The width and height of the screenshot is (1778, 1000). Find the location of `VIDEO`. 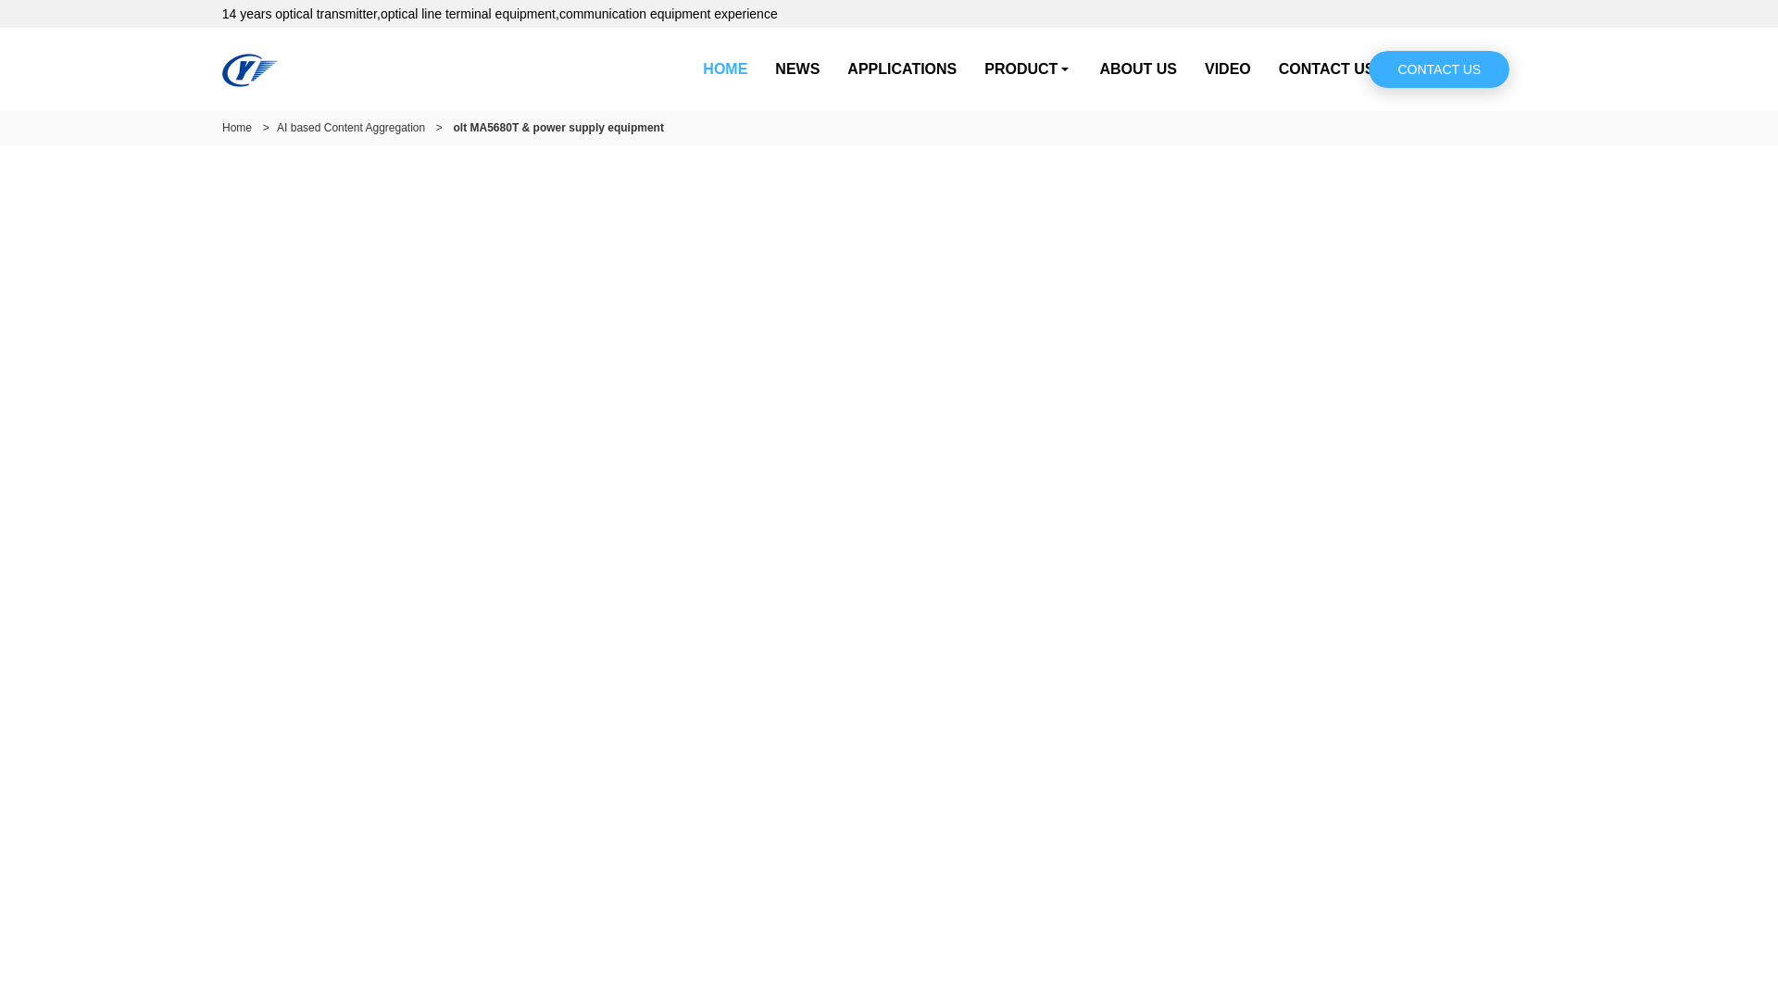

VIDEO is located at coordinates (1228, 69).